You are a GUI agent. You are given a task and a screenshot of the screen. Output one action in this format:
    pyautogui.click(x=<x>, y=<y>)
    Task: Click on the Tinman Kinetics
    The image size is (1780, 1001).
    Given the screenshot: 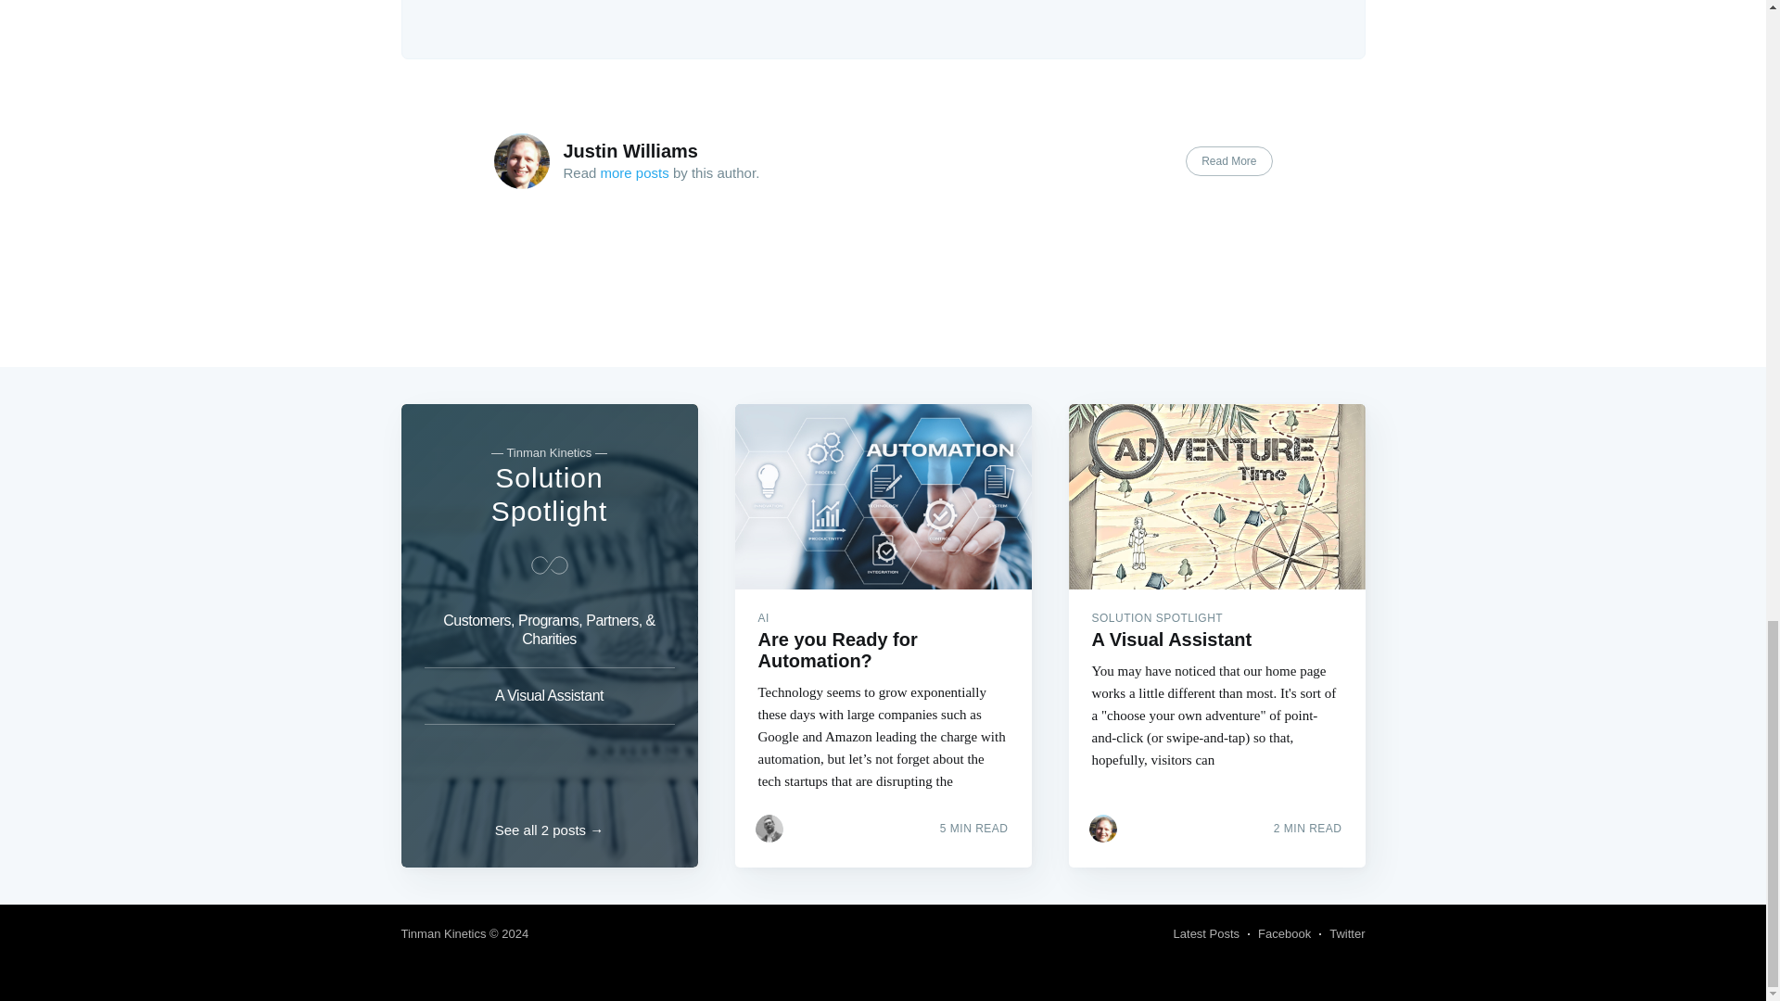 What is the action you would take?
    pyautogui.click(x=443, y=934)
    